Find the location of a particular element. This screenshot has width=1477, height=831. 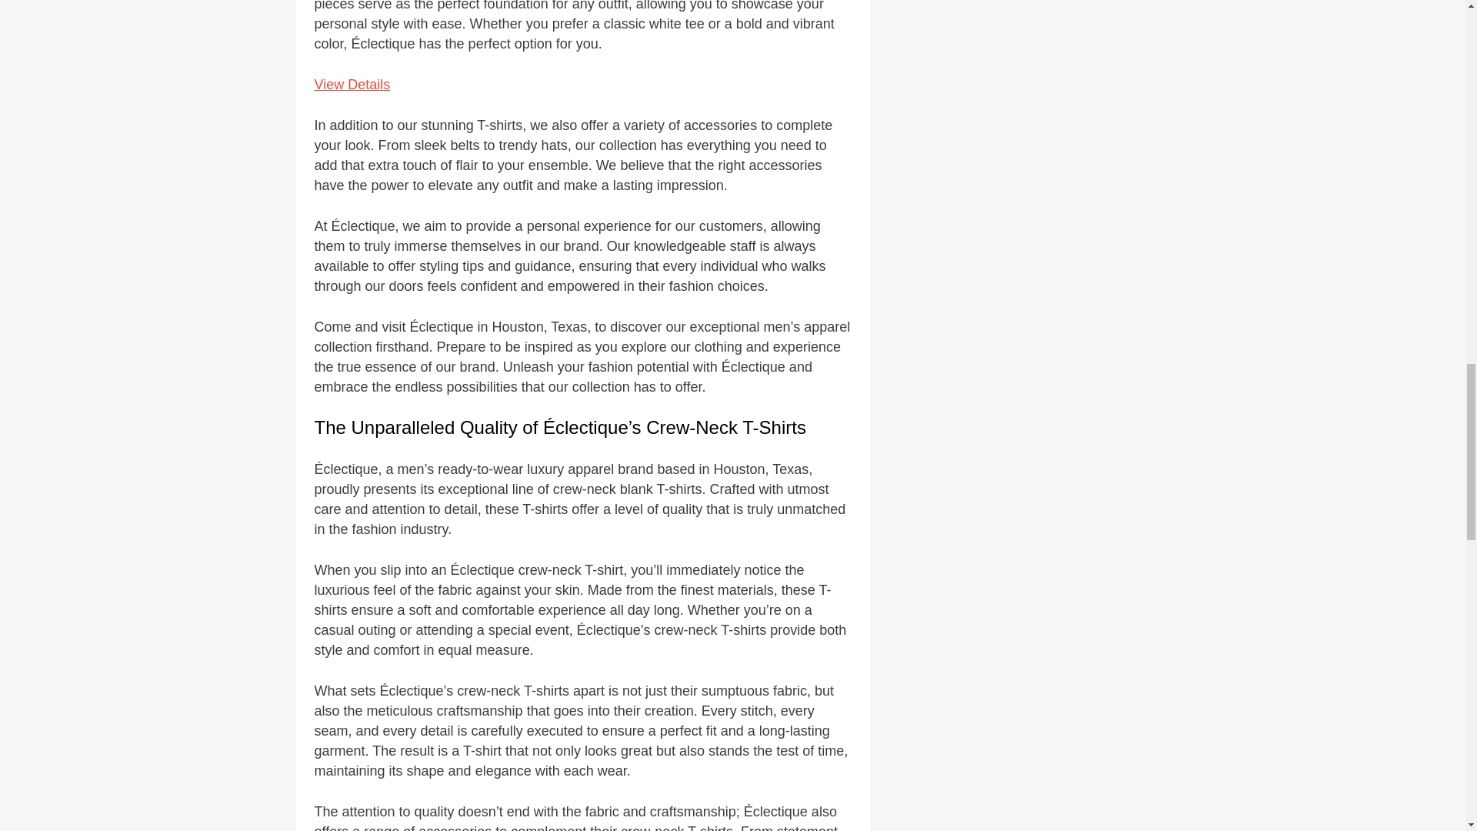

View Details is located at coordinates (351, 85).